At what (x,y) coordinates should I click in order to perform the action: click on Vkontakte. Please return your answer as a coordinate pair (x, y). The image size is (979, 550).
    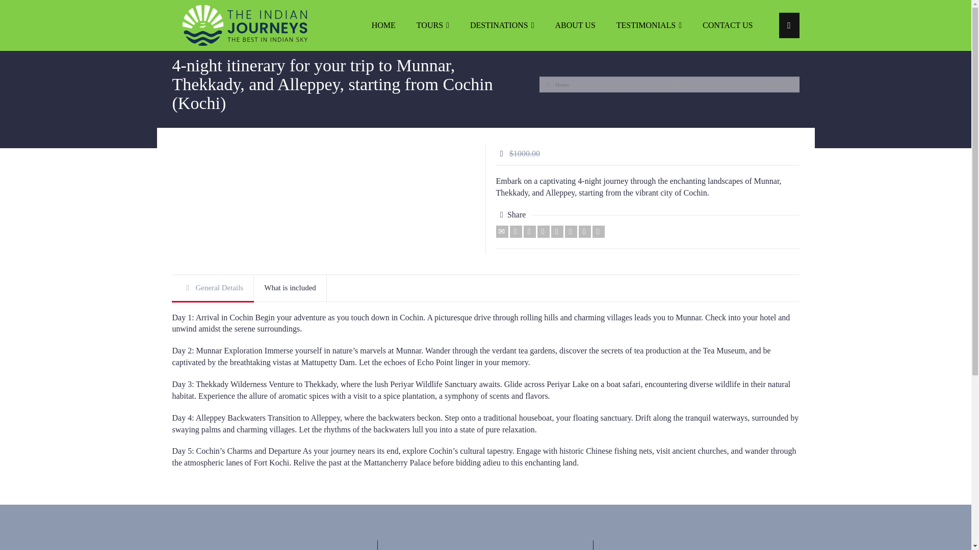
    Looking at the image, I should click on (599, 231).